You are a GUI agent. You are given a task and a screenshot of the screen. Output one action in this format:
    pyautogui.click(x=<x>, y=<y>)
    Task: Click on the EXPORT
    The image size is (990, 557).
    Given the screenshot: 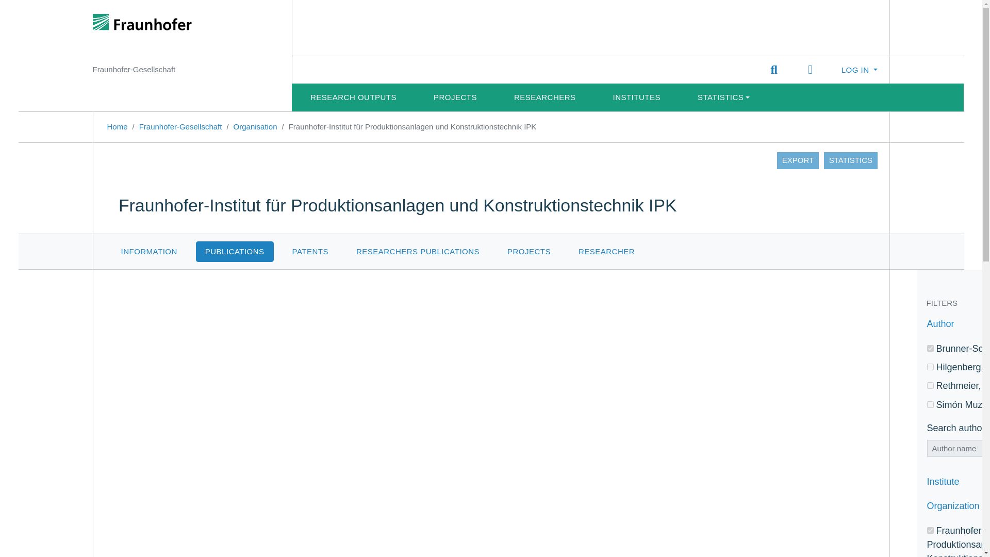 What is the action you would take?
    pyautogui.click(x=798, y=160)
    